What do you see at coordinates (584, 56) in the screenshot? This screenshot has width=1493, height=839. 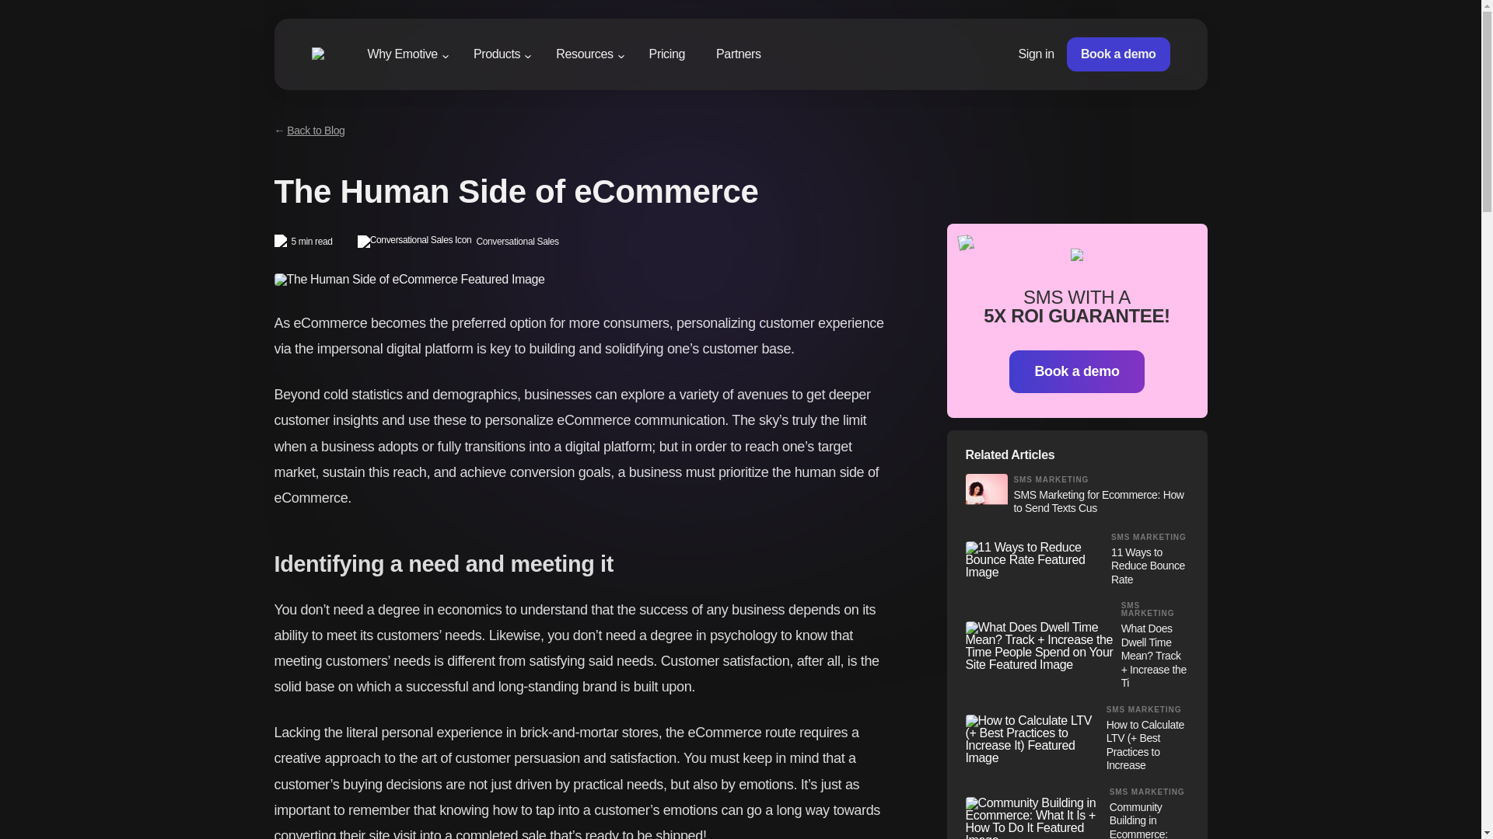 I see `Resources` at bounding box center [584, 56].